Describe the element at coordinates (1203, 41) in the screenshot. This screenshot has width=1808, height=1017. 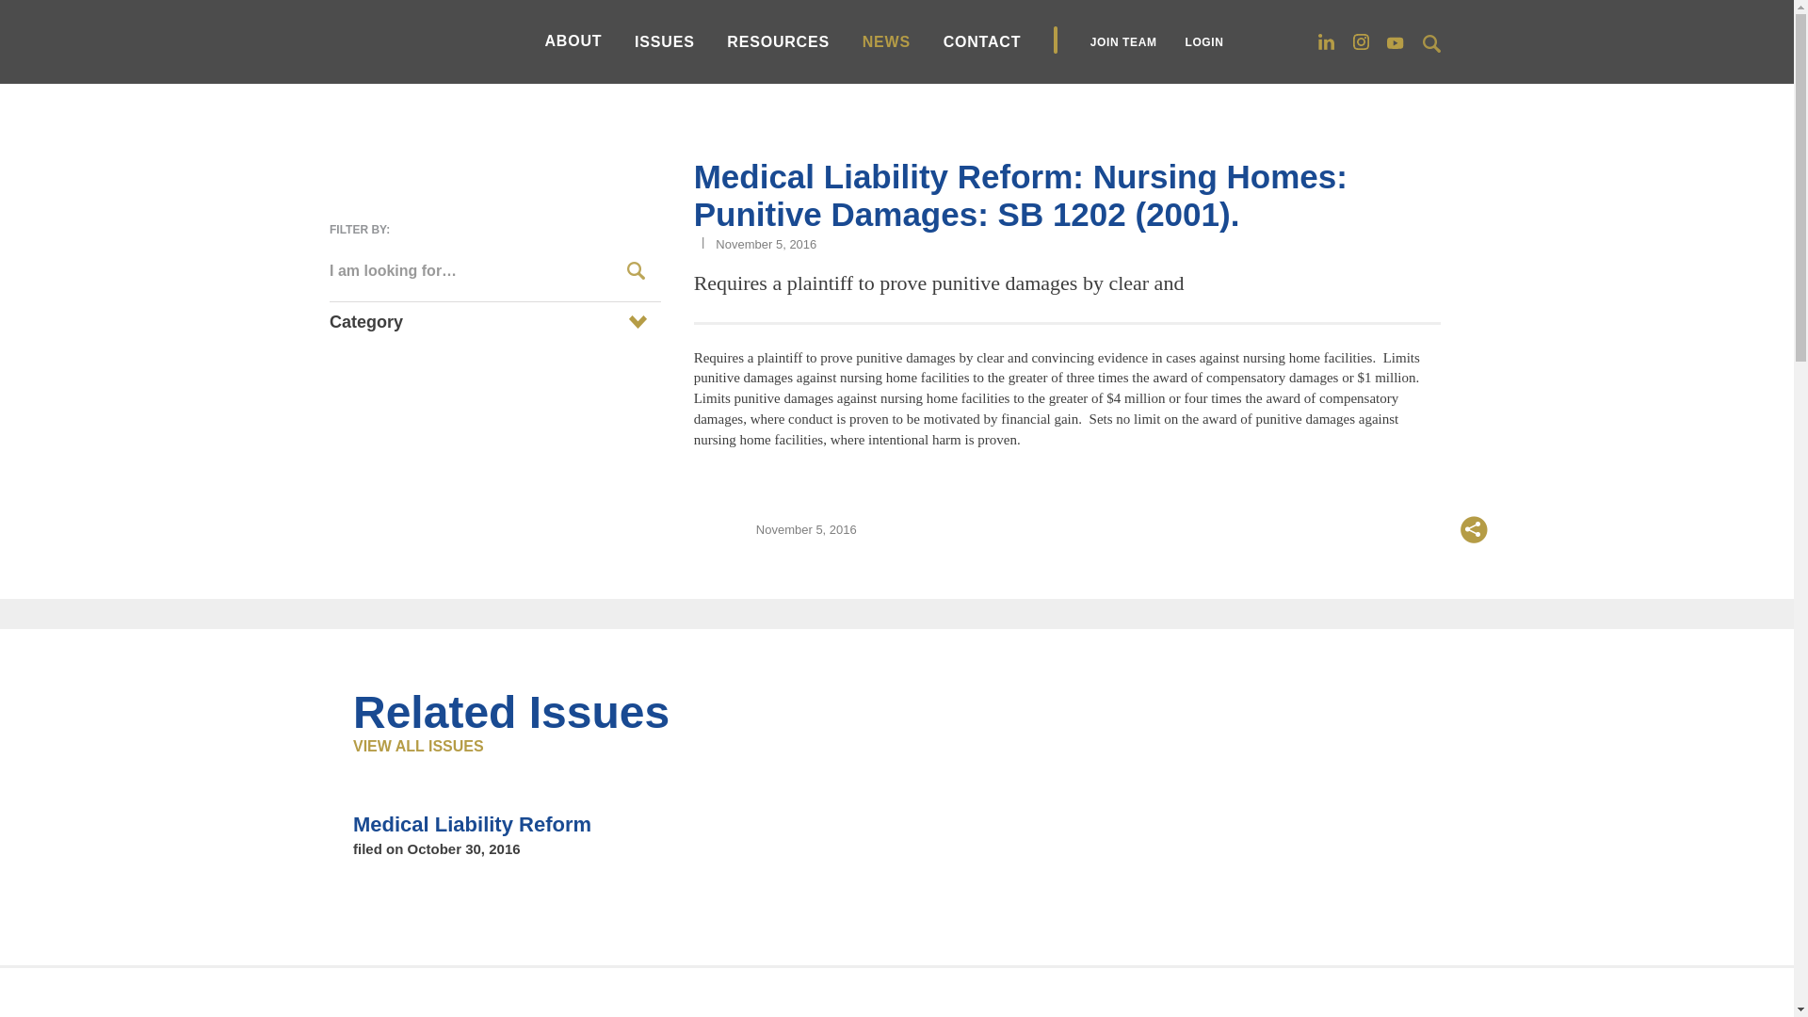
I see `LOGIN` at that location.